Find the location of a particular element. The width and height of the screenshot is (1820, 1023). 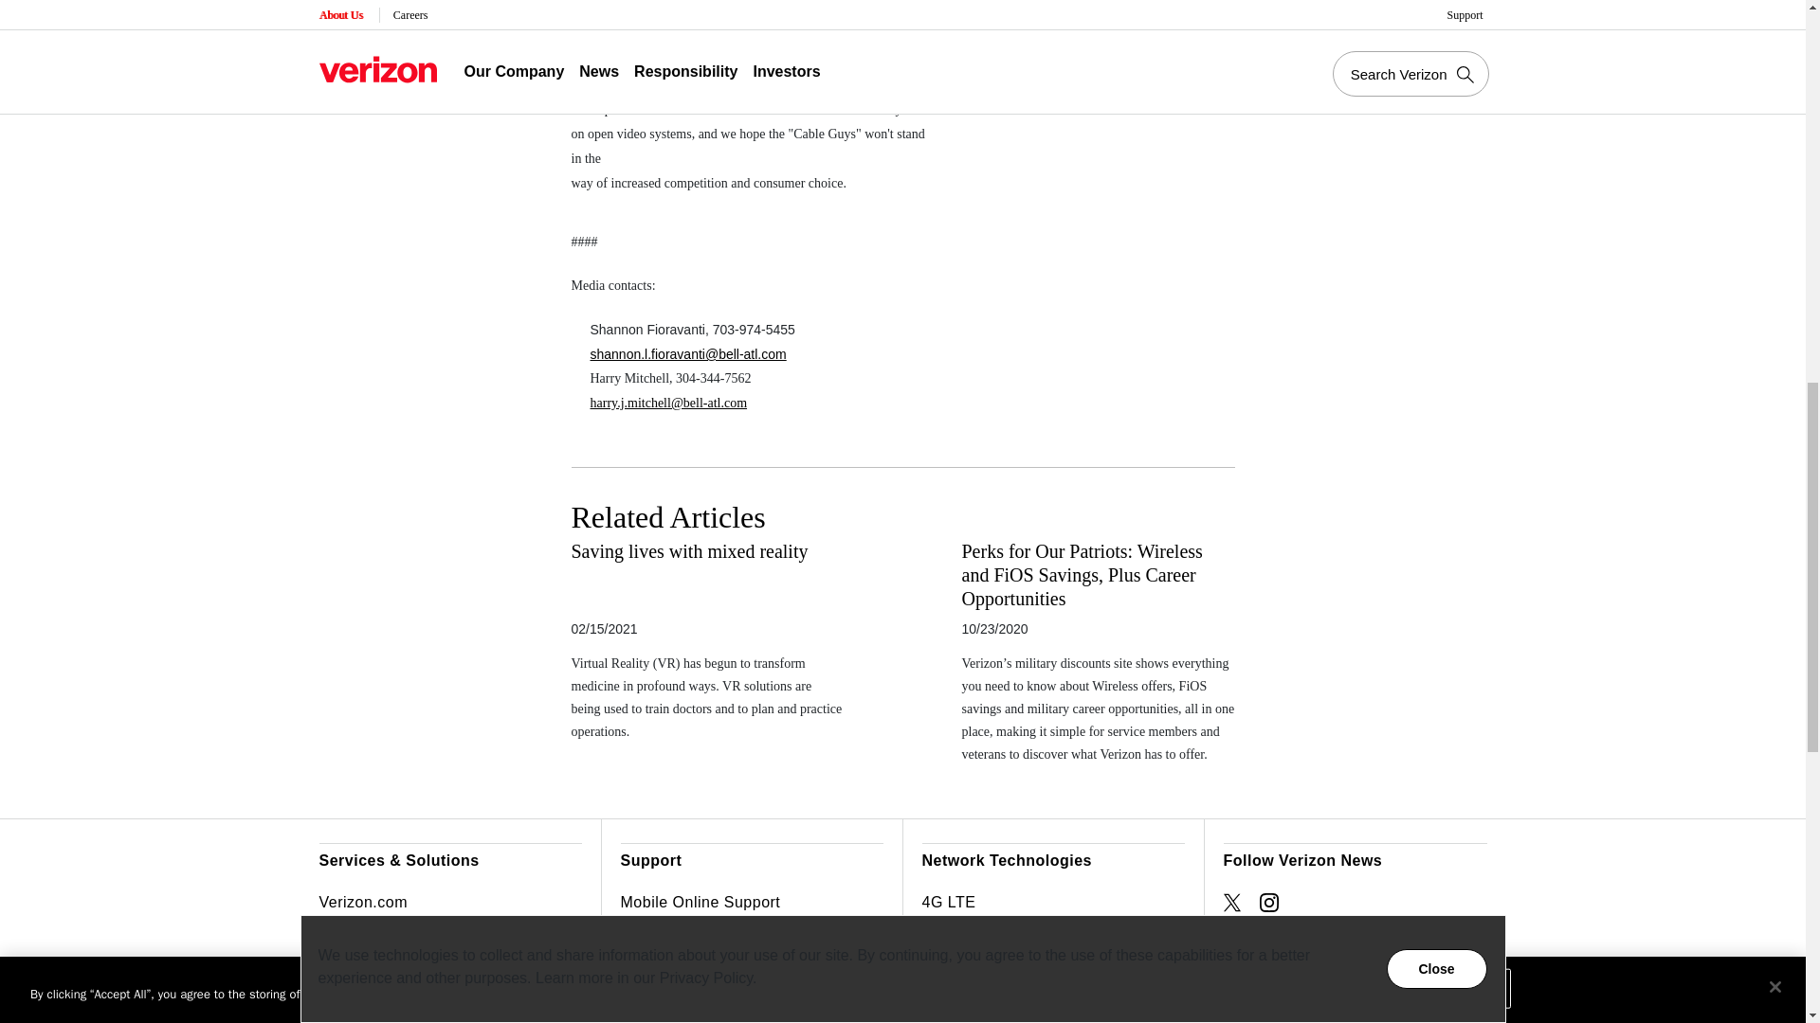

Opens New Window is located at coordinates (1268, 902).